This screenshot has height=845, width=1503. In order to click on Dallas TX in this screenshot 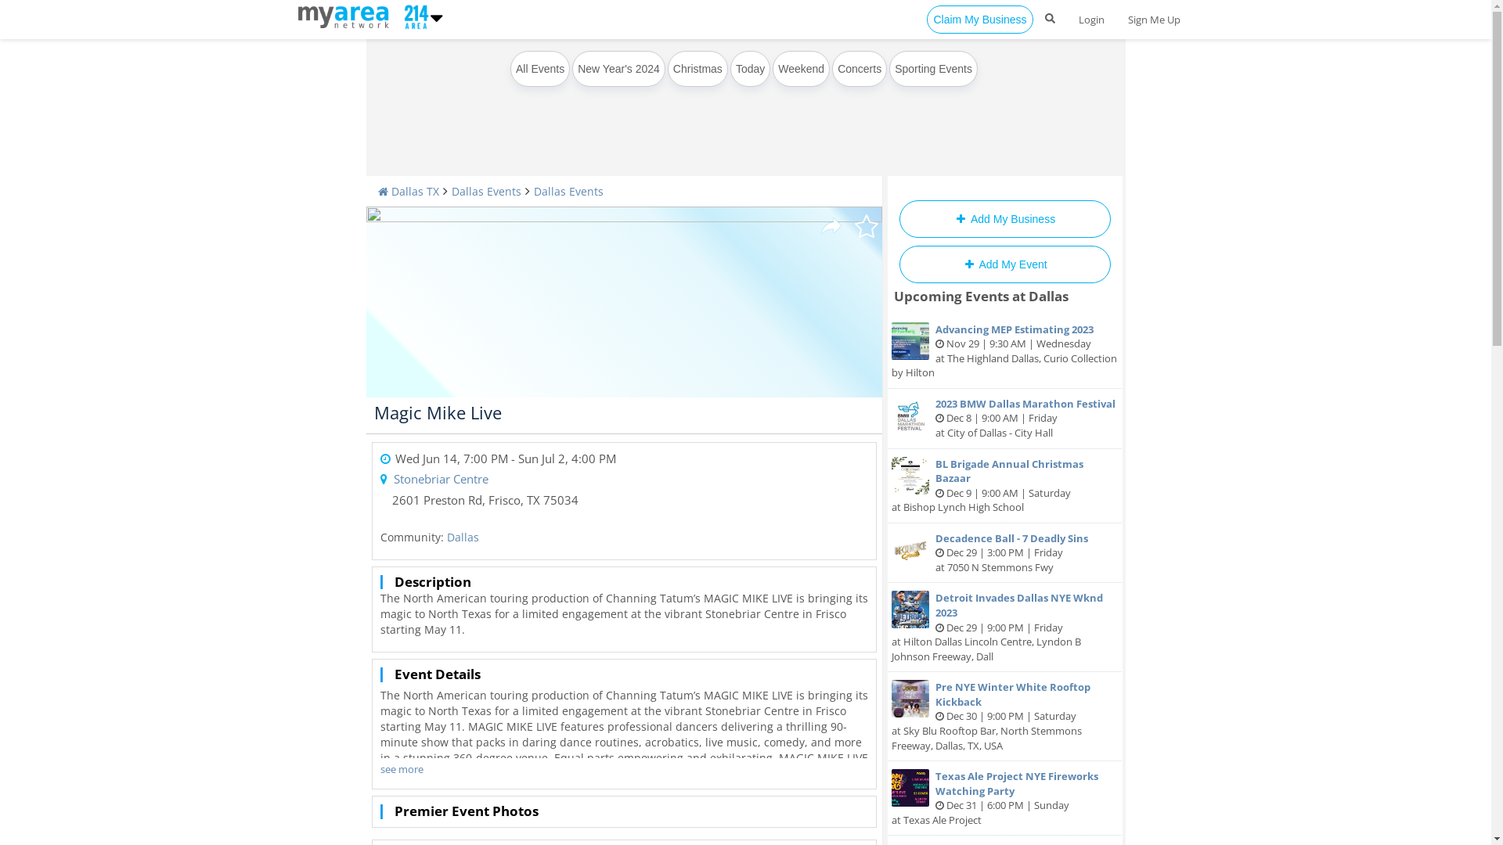, I will do `click(408, 191)`.